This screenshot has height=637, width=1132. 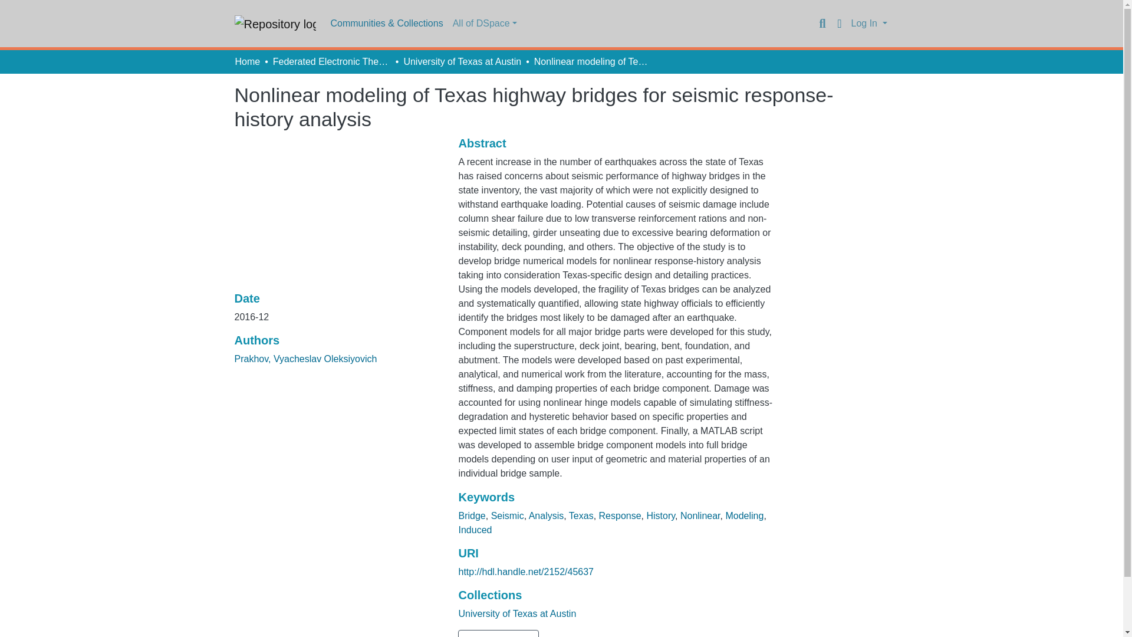 What do you see at coordinates (660, 515) in the screenshot?
I see `History` at bounding box center [660, 515].